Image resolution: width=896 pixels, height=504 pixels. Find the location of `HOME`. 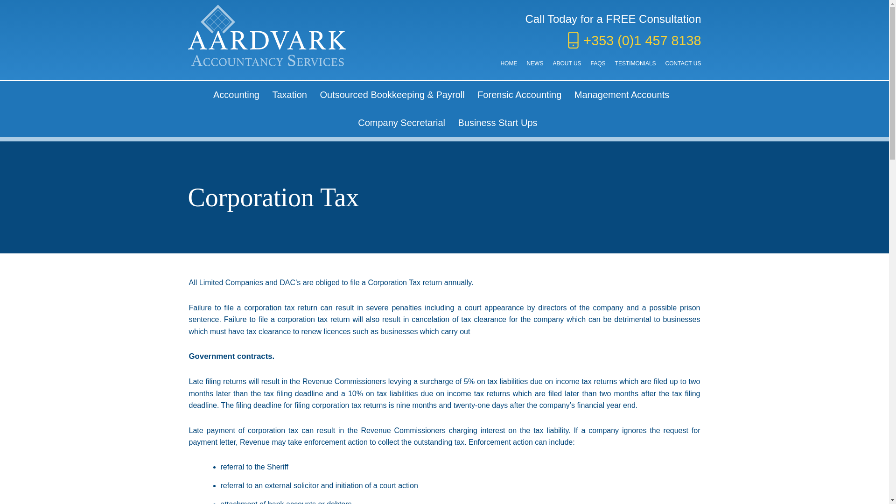

HOME is located at coordinates (508, 63).